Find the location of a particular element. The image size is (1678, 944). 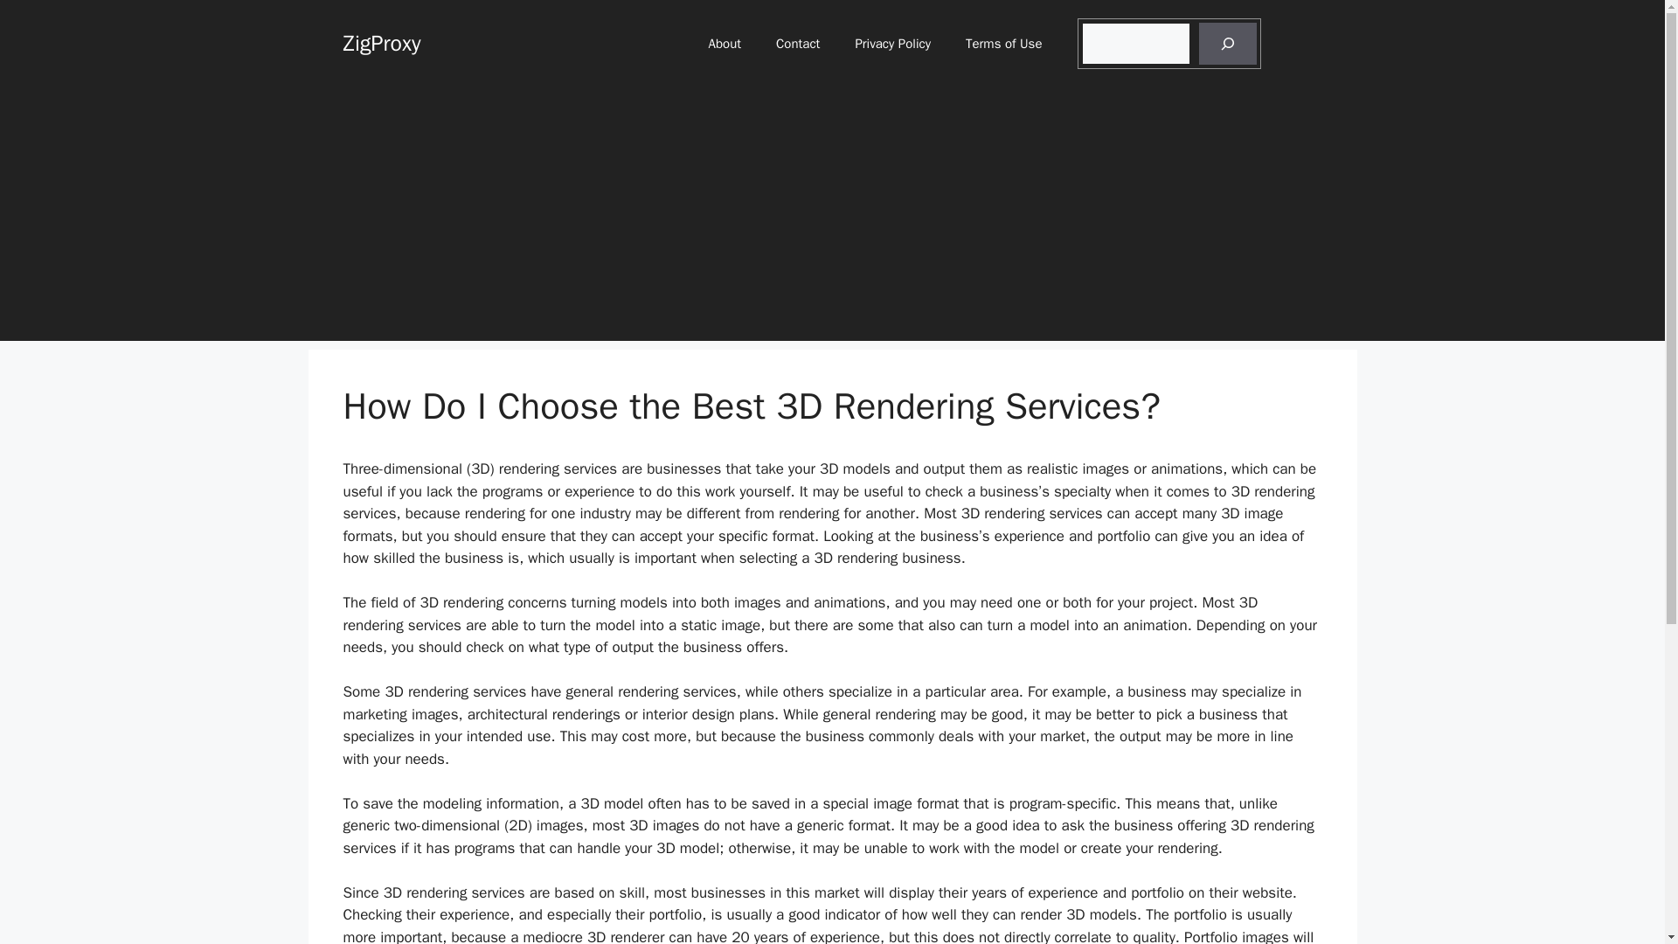

About is located at coordinates (725, 44).